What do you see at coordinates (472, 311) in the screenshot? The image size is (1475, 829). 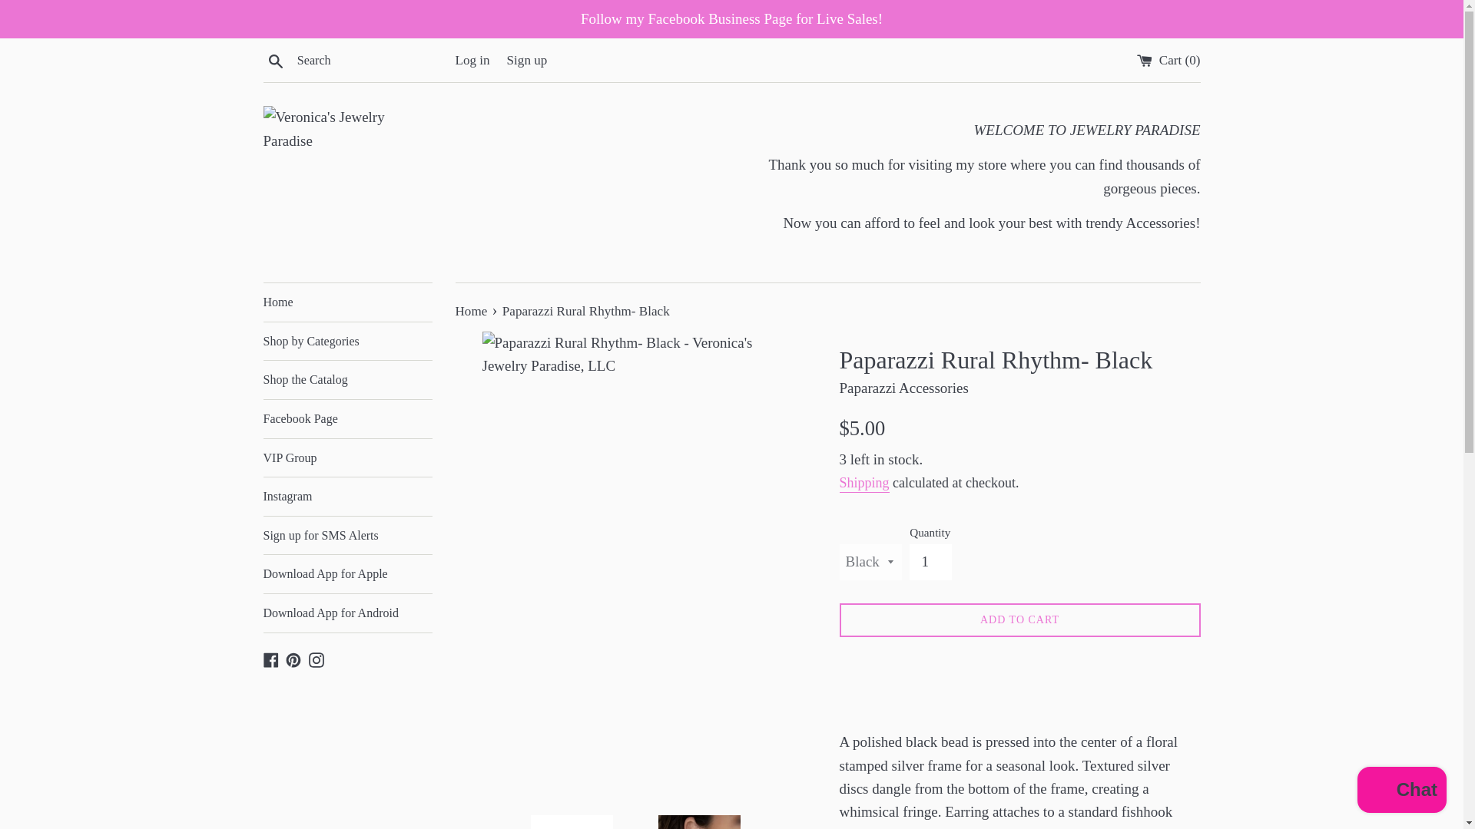 I see `Back to the frontpage` at bounding box center [472, 311].